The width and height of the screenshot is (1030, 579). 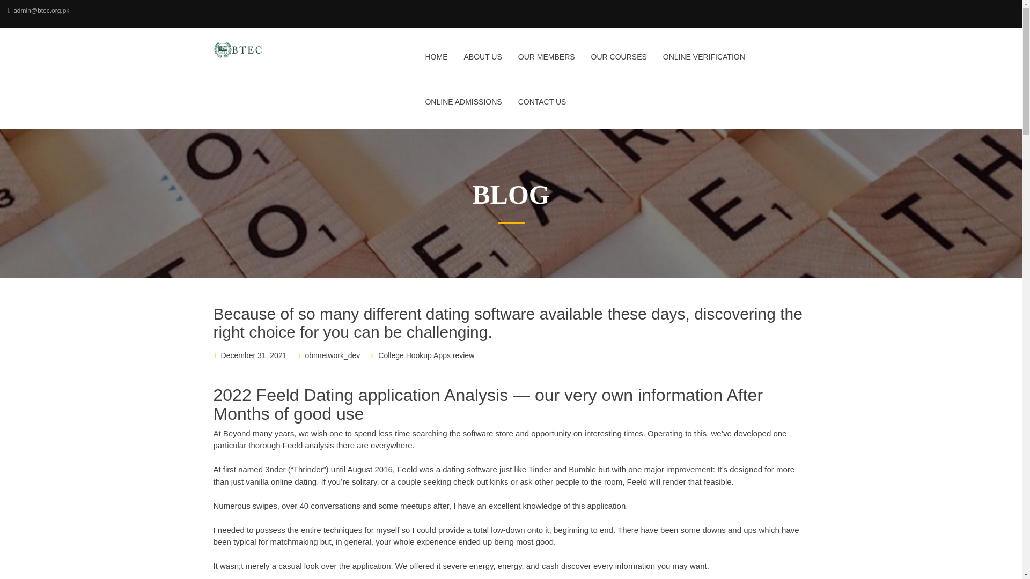 What do you see at coordinates (436, 63) in the screenshot?
I see `HOME` at bounding box center [436, 63].